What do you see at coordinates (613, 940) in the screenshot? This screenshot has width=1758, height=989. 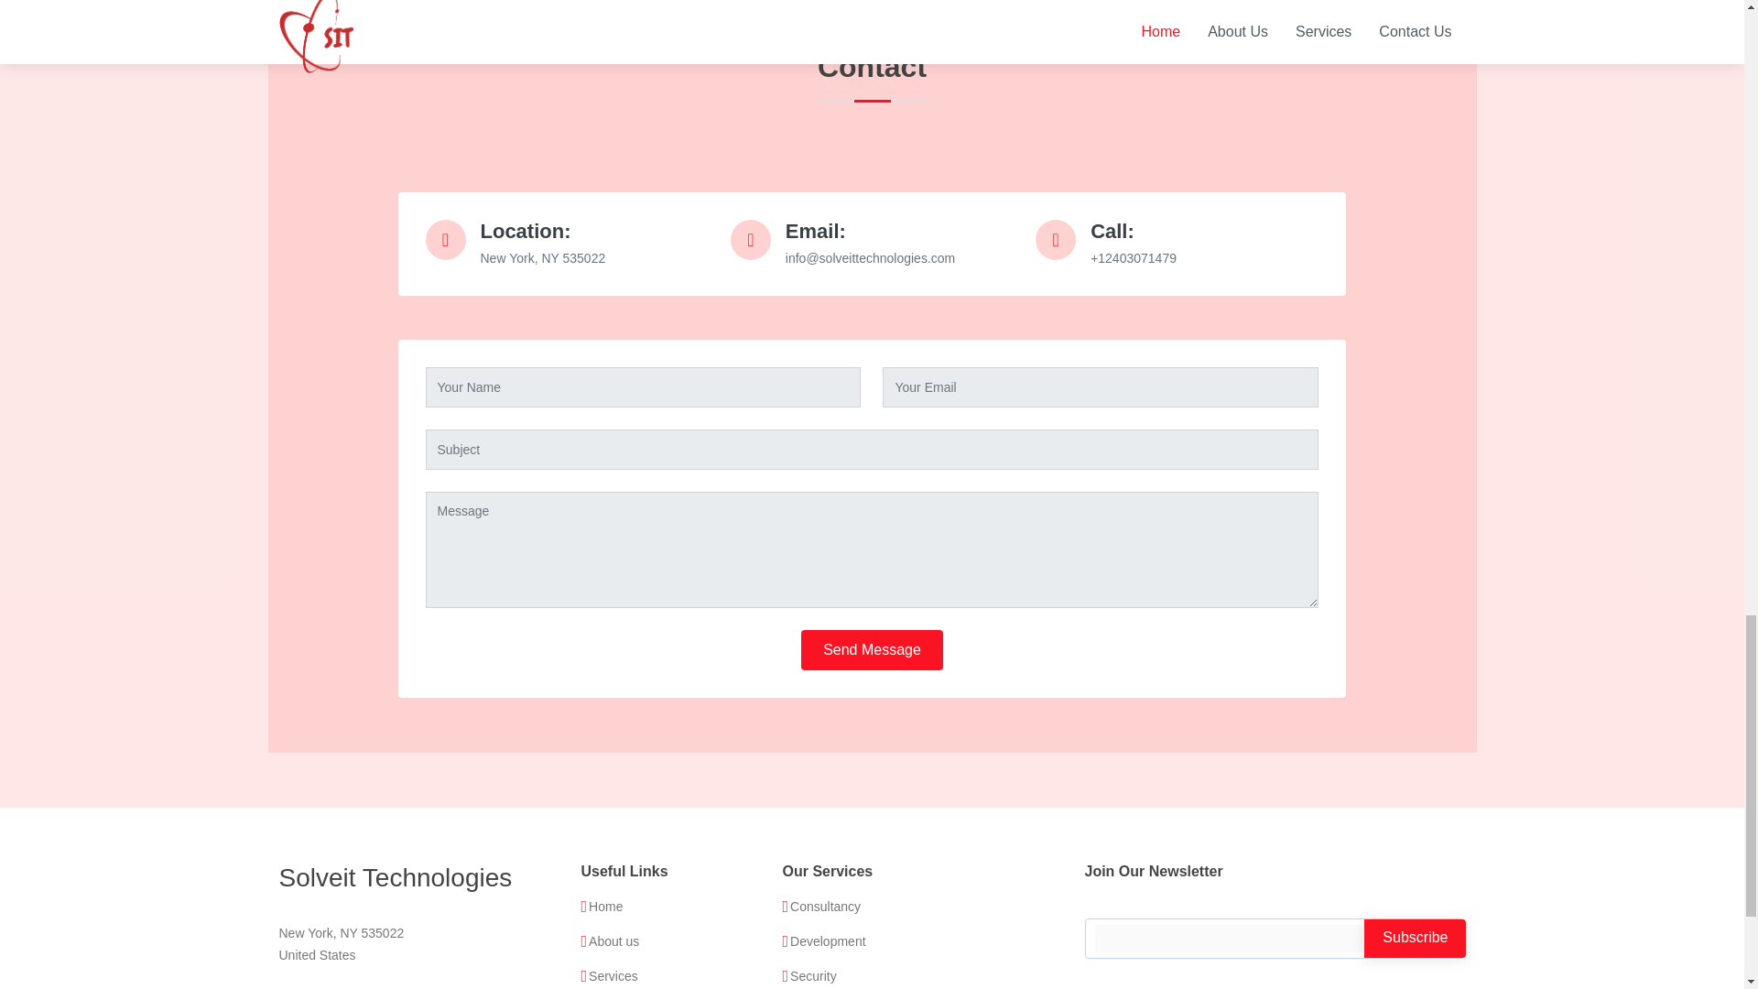 I see `About us` at bounding box center [613, 940].